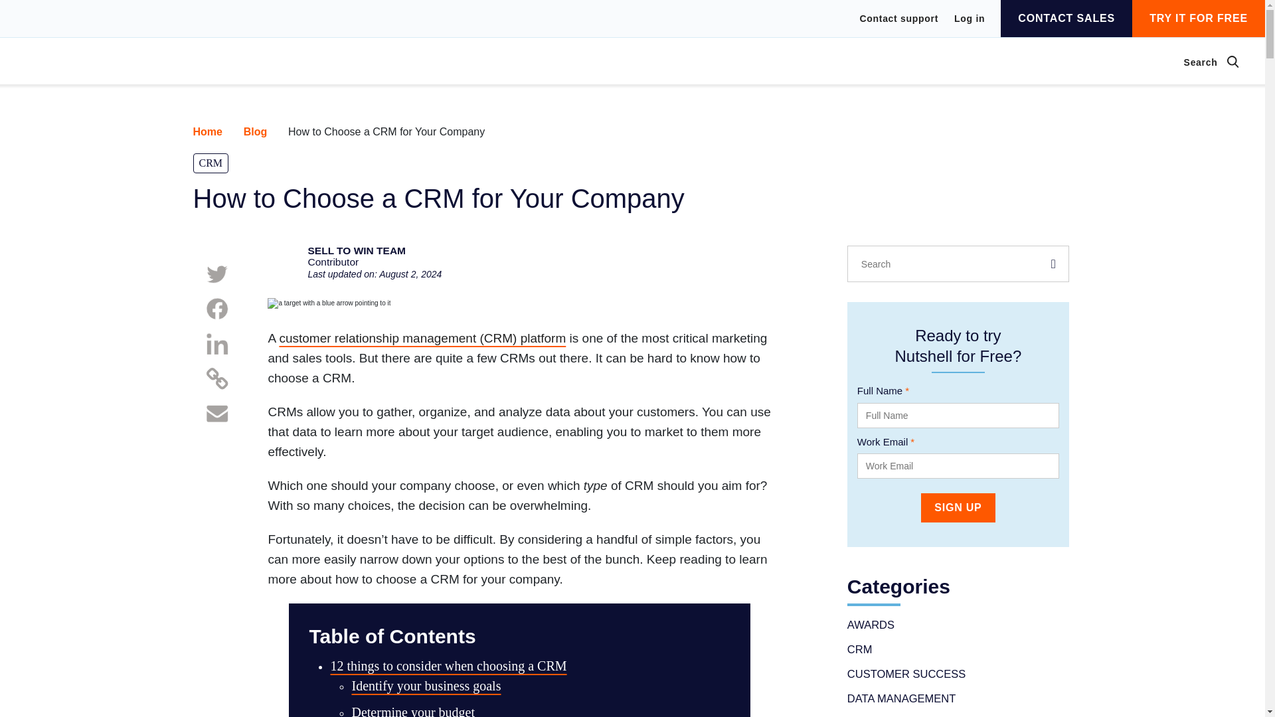 This screenshot has height=717, width=1275. What do you see at coordinates (899, 19) in the screenshot?
I see `Determine your budget` at bounding box center [899, 19].